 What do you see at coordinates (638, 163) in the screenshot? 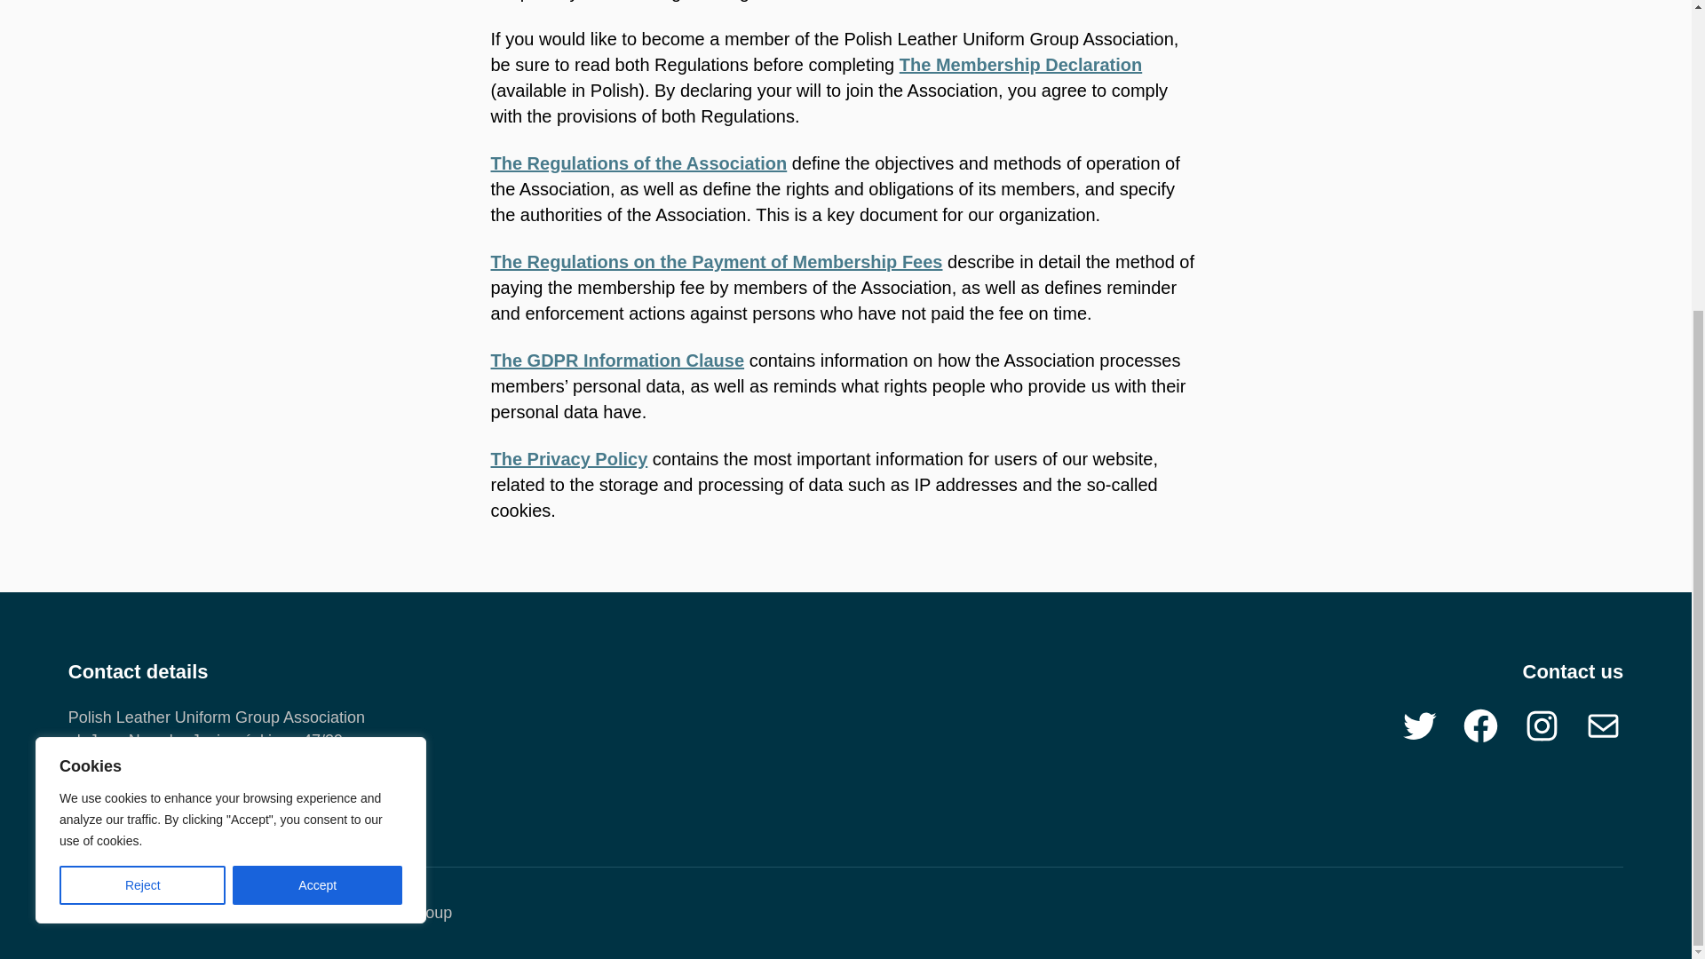
I see `Regulamin Stowarzyszenia` at bounding box center [638, 163].